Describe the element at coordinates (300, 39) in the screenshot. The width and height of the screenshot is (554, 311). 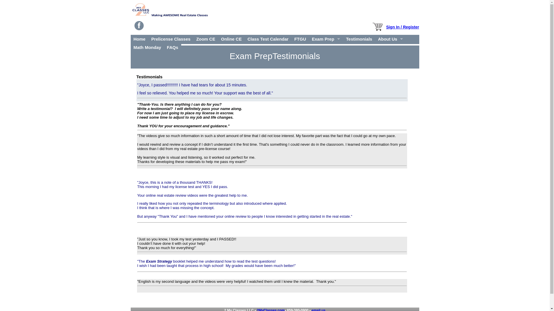
I see `FTGU` at that location.